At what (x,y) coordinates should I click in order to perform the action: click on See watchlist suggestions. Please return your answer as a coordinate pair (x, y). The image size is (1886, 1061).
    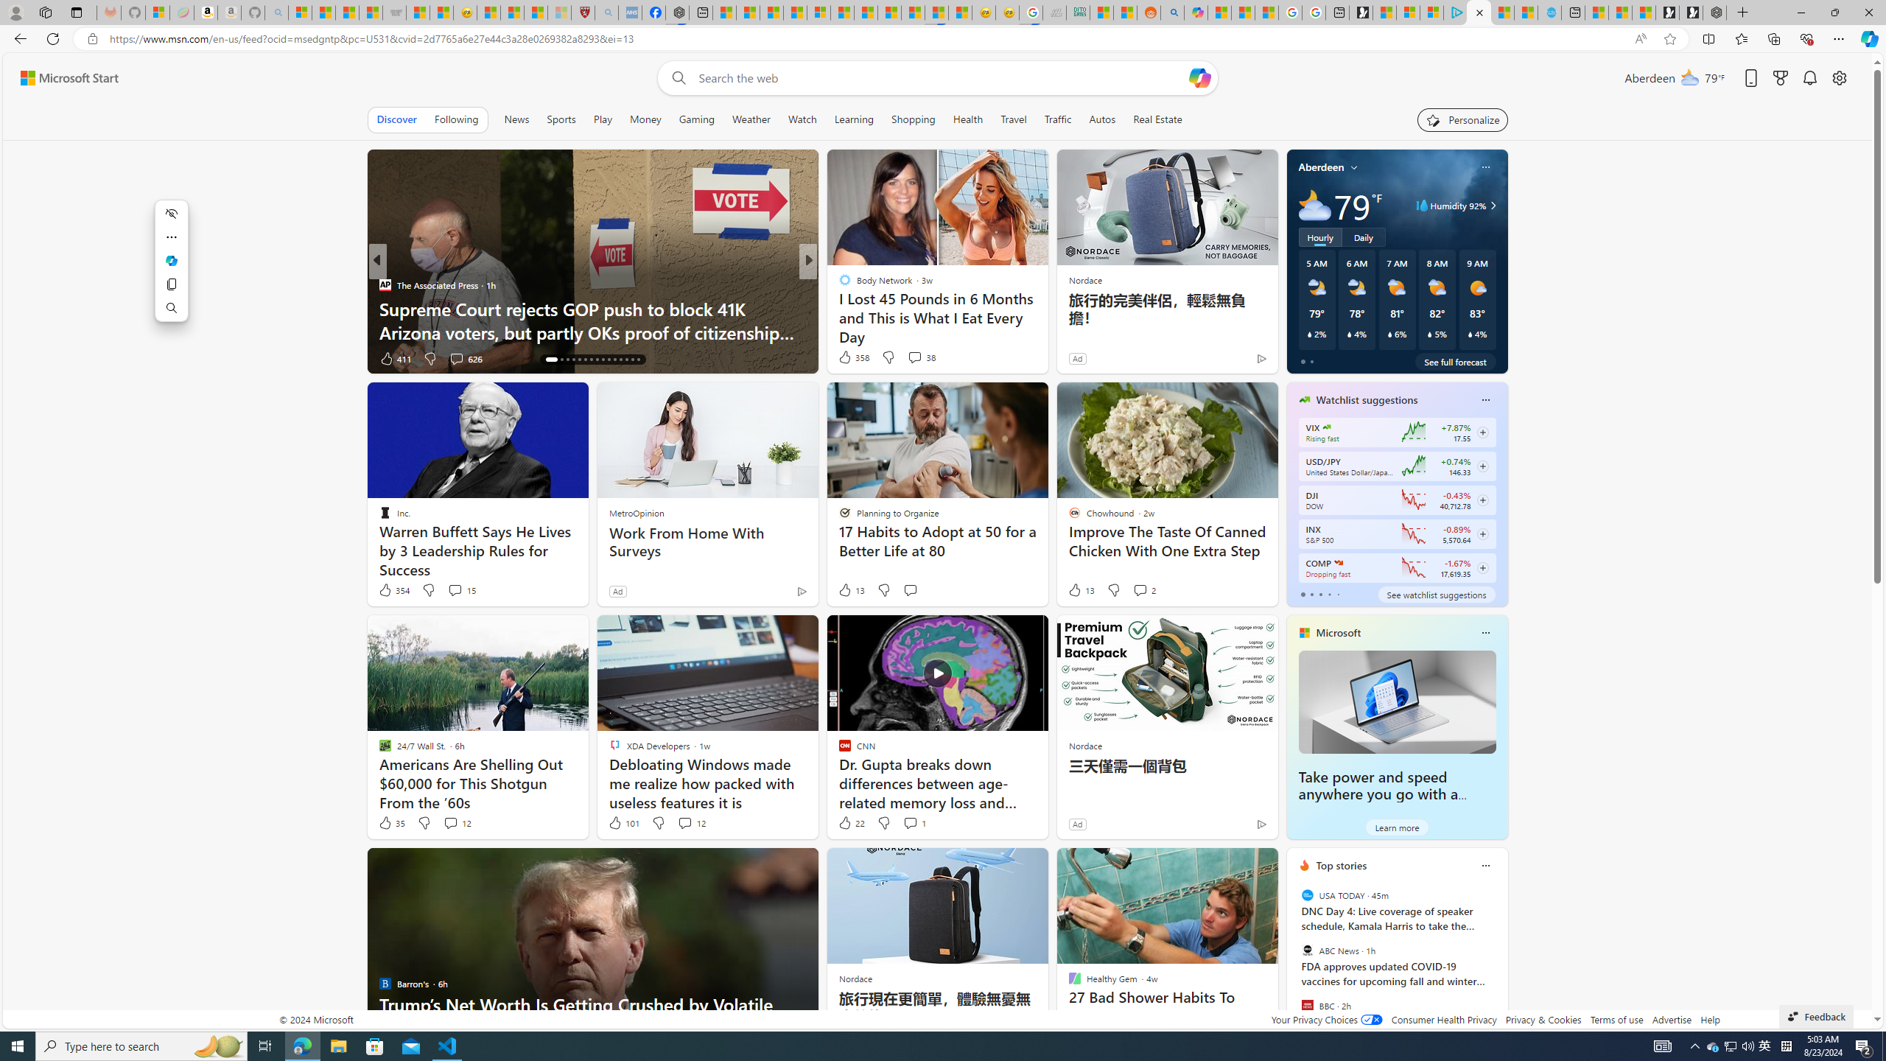
    Looking at the image, I should click on (1436, 594).